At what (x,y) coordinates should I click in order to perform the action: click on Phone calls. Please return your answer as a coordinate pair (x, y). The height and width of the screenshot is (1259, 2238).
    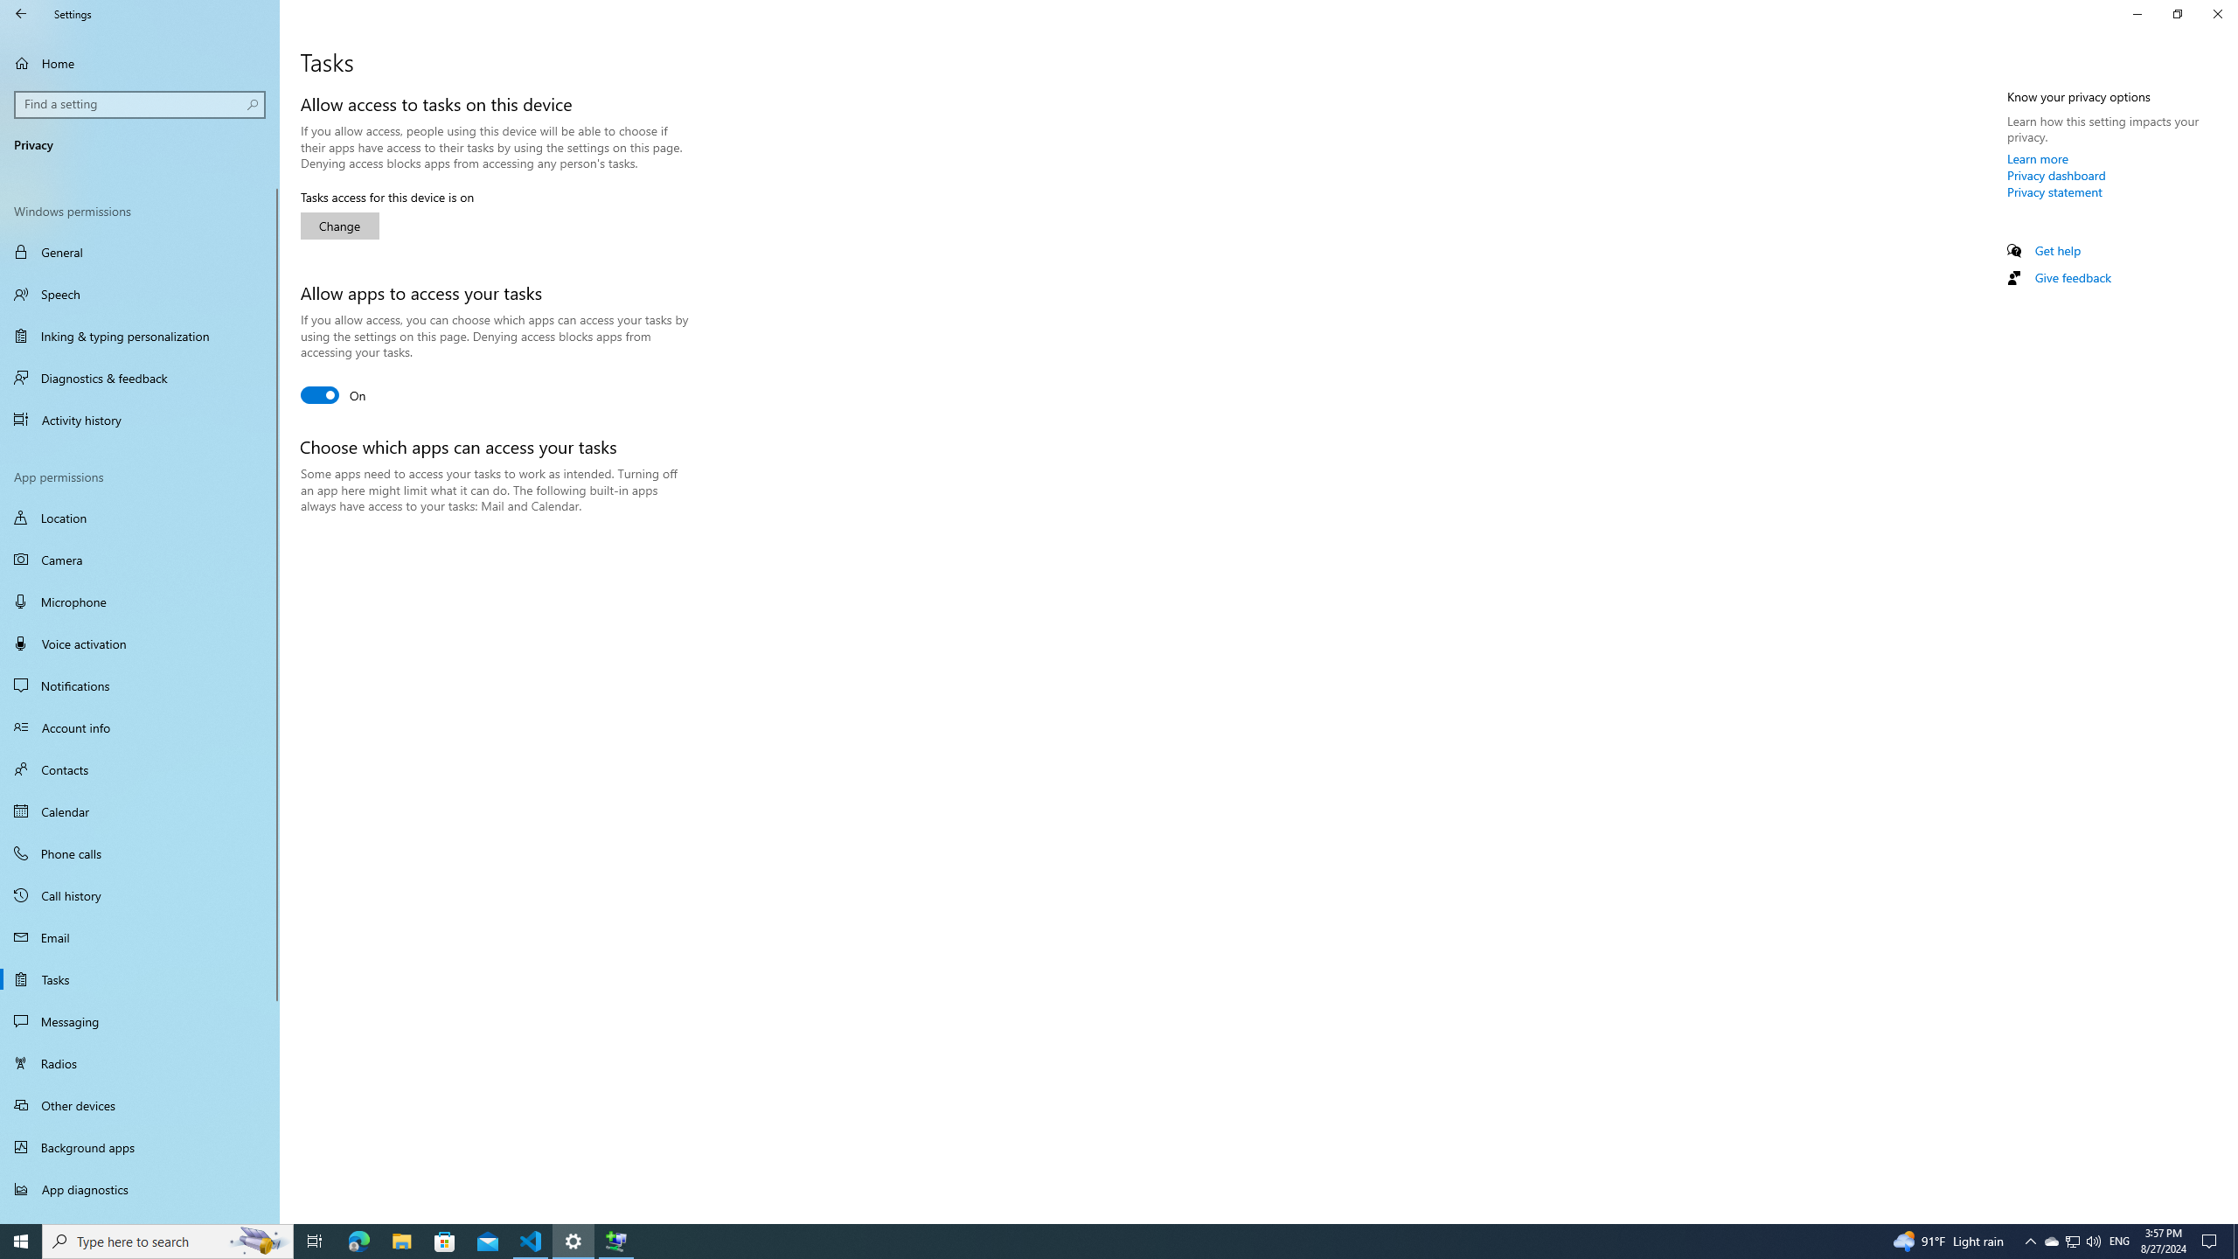
    Looking at the image, I should click on (140, 852).